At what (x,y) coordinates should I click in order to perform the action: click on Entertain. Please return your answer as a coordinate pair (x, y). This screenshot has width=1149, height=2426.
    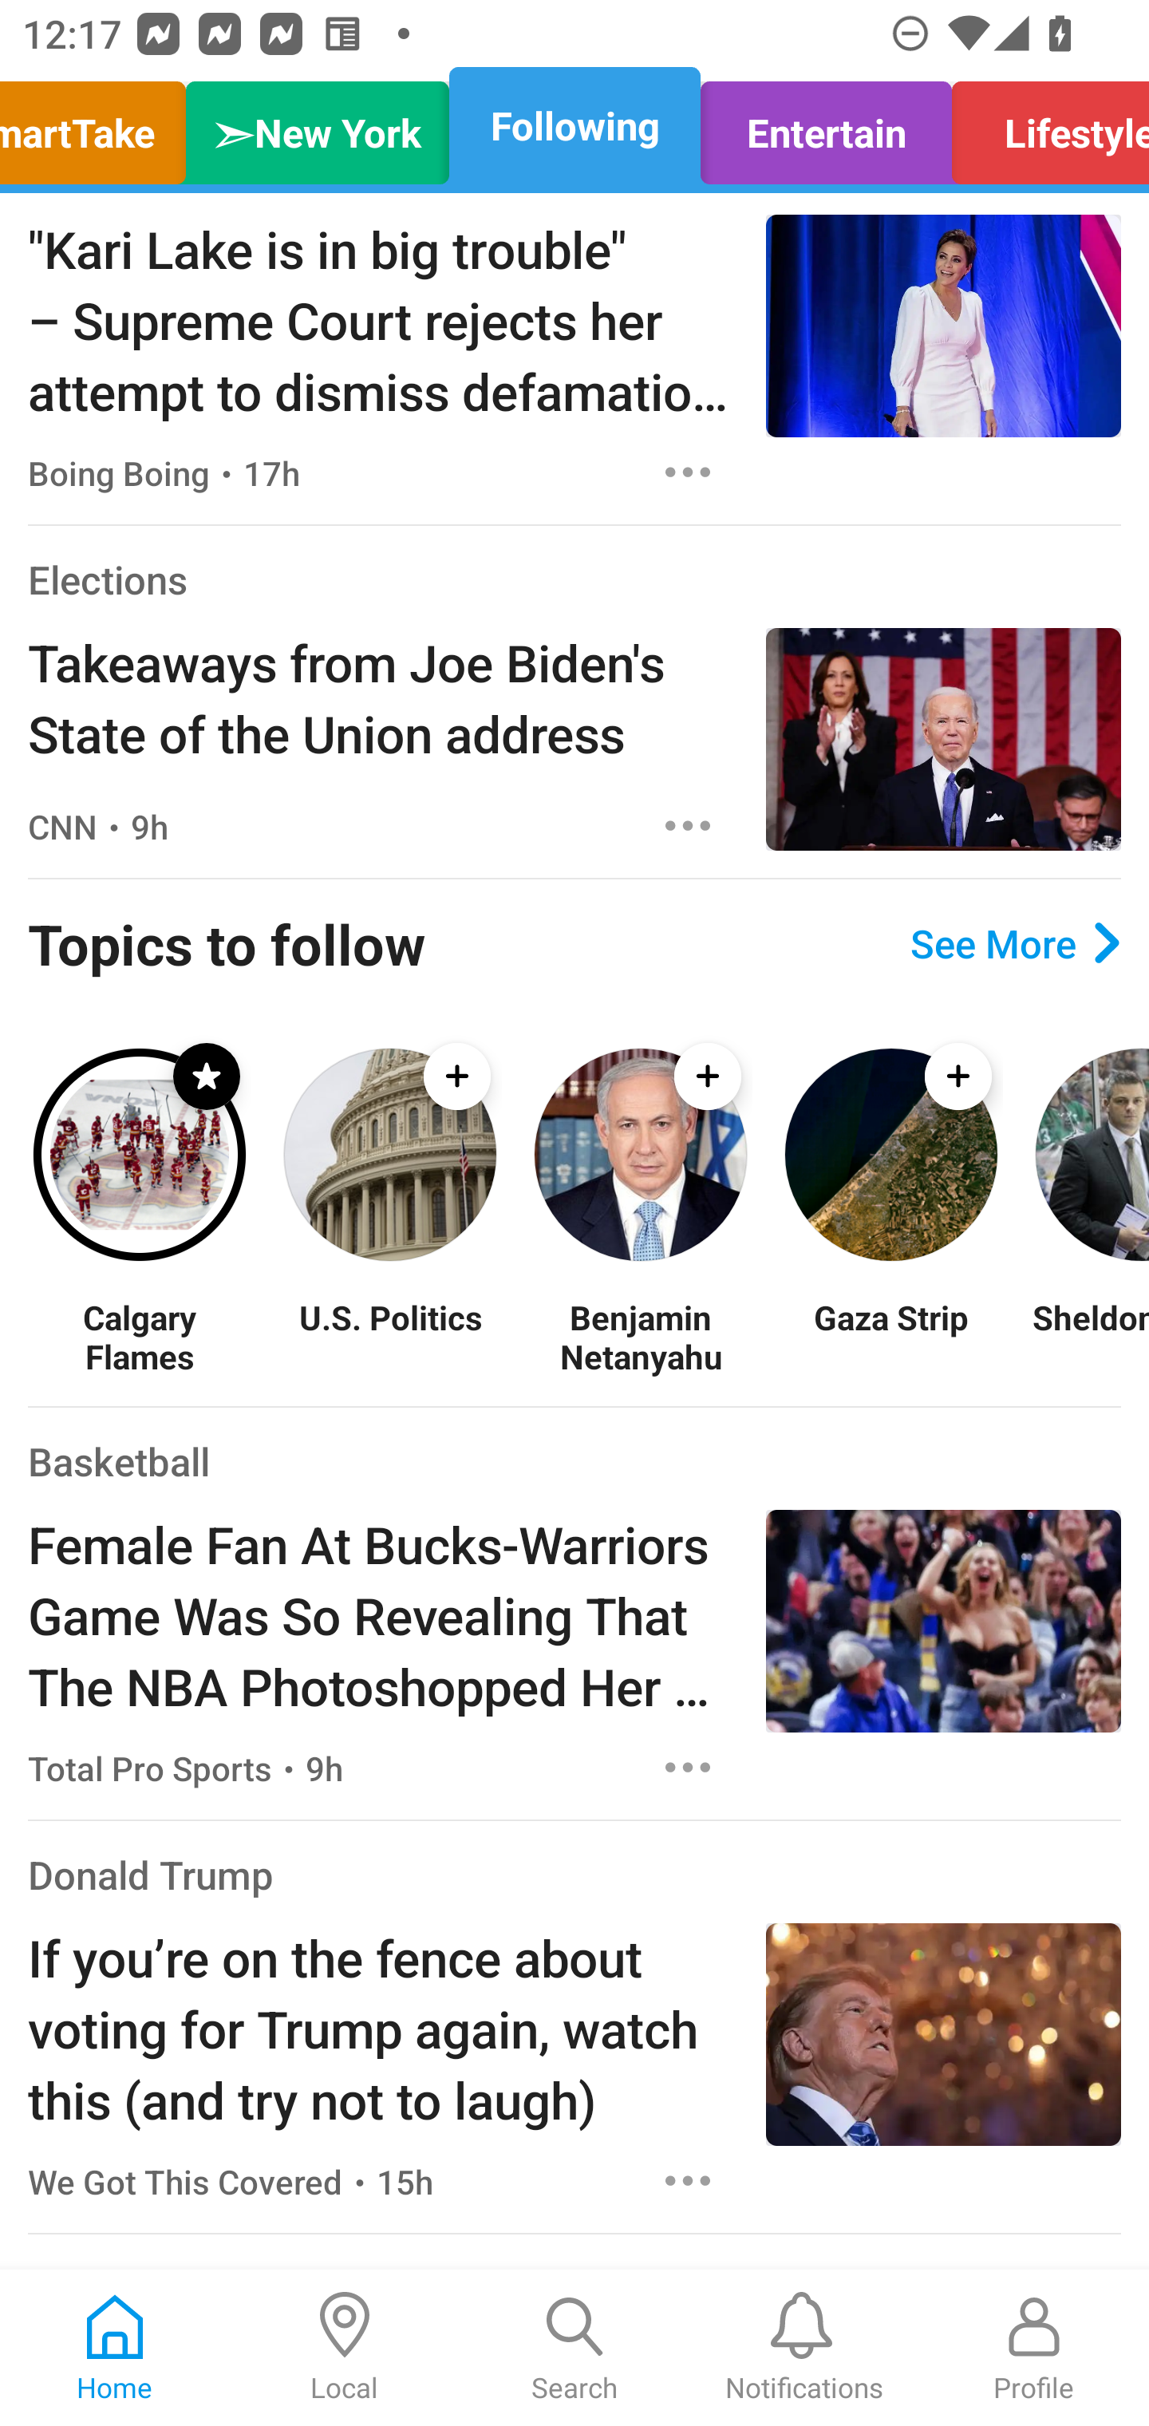
    Looking at the image, I should click on (825, 126).